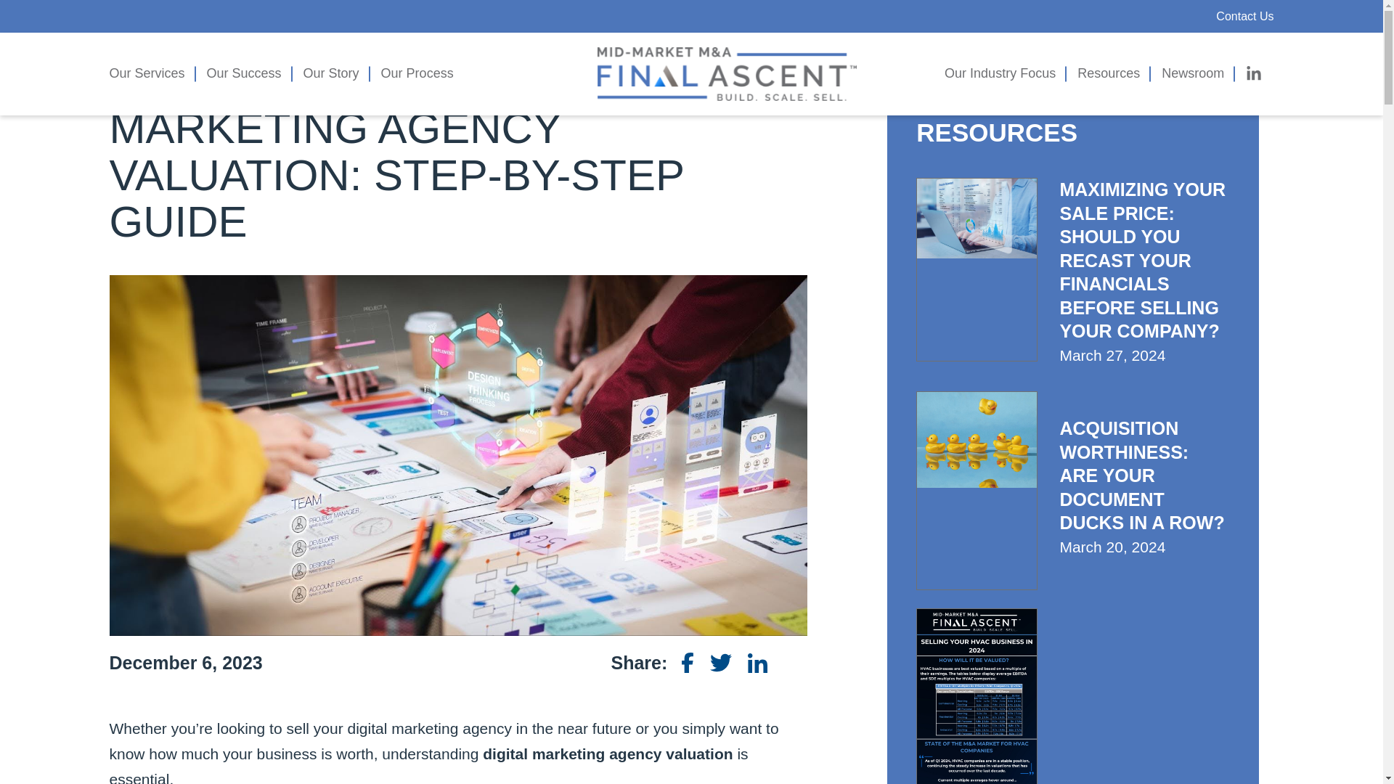 The height and width of the screenshot is (784, 1394). I want to click on Contact Us, so click(1244, 16).